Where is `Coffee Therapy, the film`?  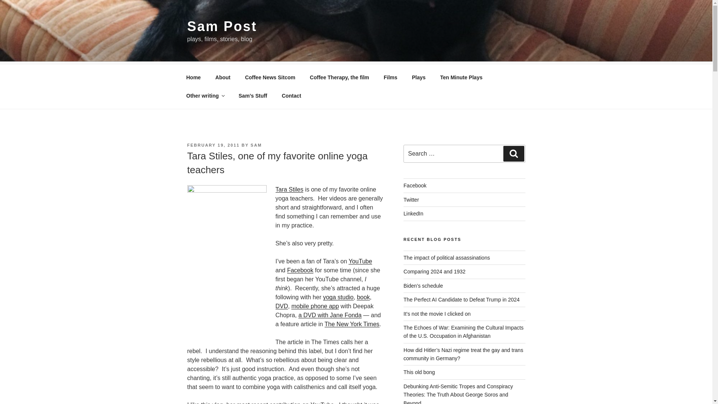 Coffee Therapy, the film is located at coordinates (339, 77).